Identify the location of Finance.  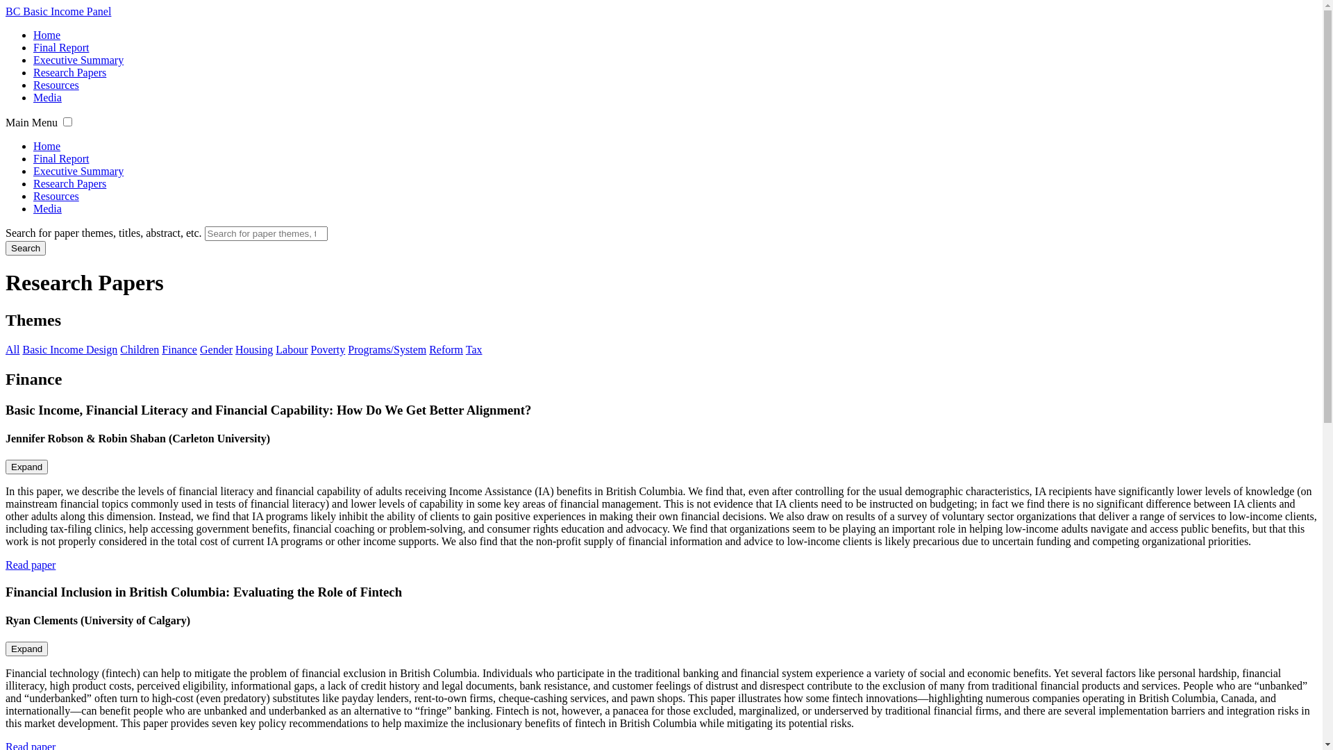
(179, 350).